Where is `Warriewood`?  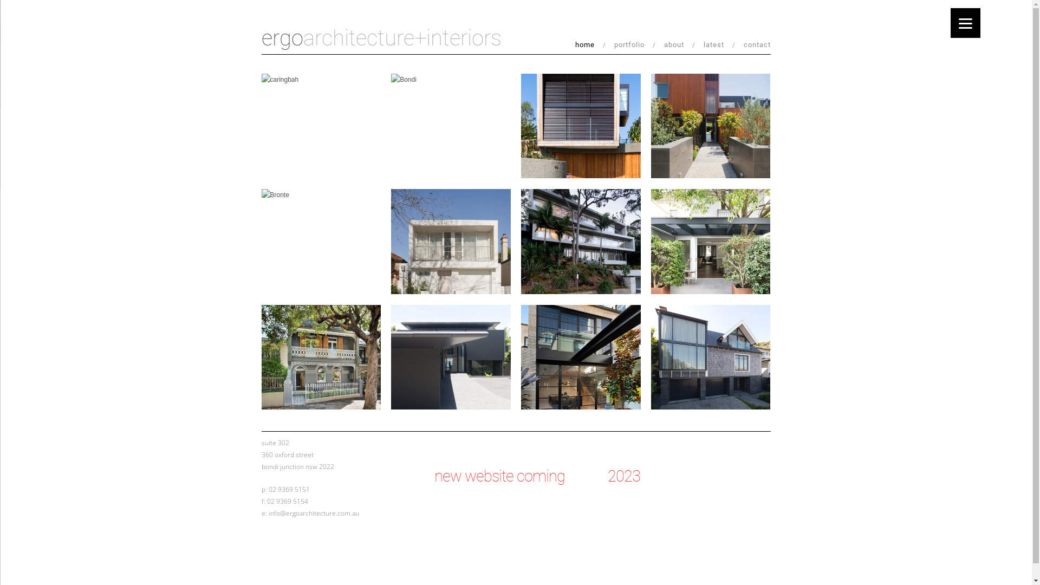
Warriewood is located at coordinates (581, 126).